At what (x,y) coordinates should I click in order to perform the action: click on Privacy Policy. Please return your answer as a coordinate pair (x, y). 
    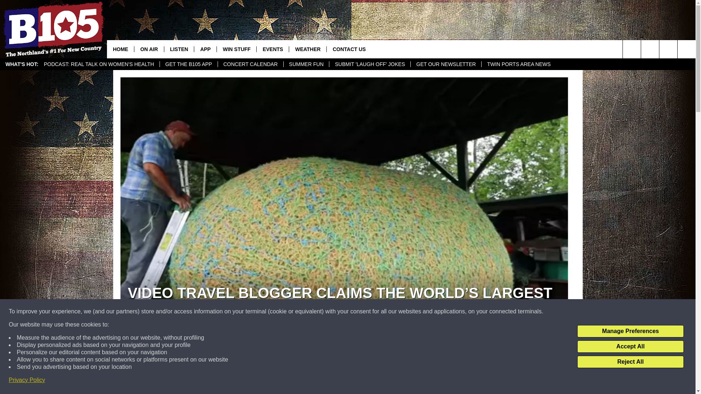
    Looking at the image, I should click on (27, 380).